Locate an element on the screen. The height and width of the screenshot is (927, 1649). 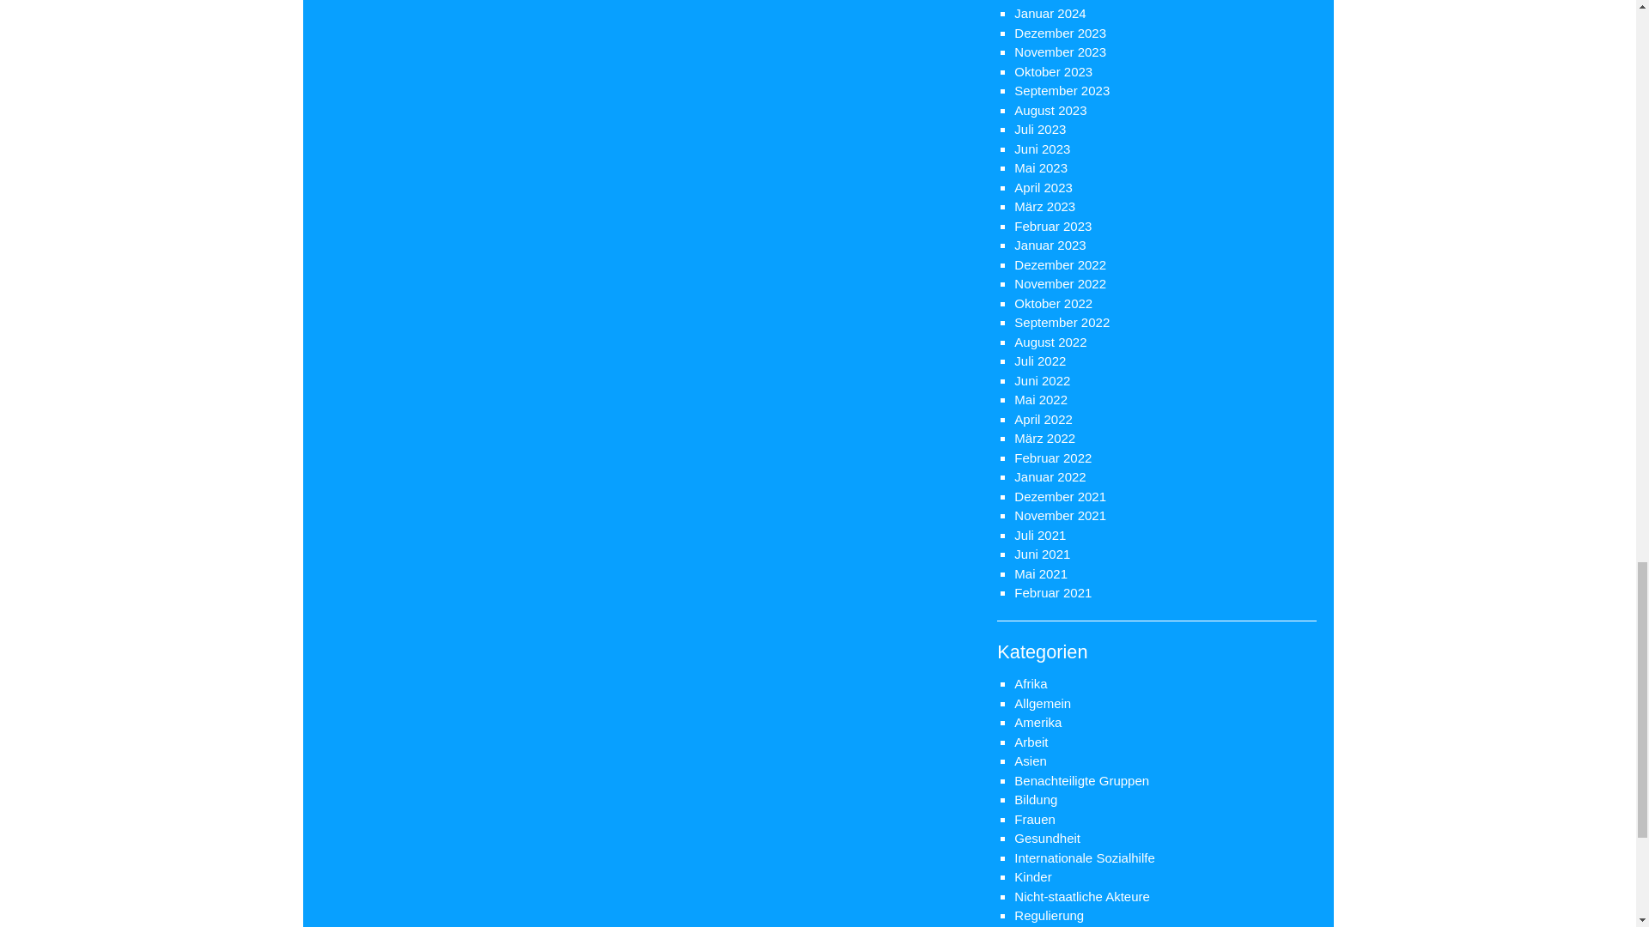
Juli 2023 is located at coordinates (1039, 129).